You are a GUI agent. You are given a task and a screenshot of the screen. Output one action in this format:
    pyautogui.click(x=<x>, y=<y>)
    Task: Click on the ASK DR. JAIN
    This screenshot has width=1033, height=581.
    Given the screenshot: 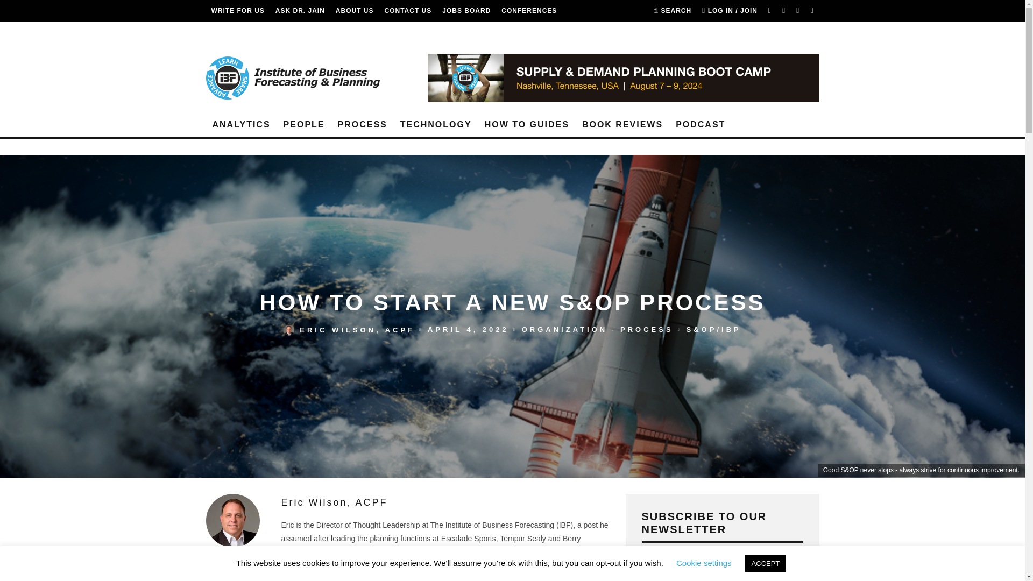 What is the action you would take?
    pyautogui.click(x=300, y=11)
    